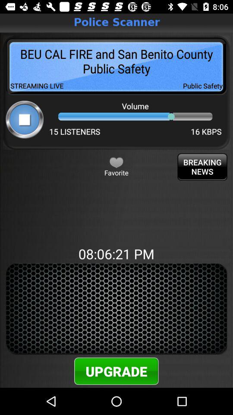 The image size is (233, 415). What do you see at coordinates (116, 162) in the screenshot?
I see `press button next to the breaking
news icon` at bounding box center [116, 162].